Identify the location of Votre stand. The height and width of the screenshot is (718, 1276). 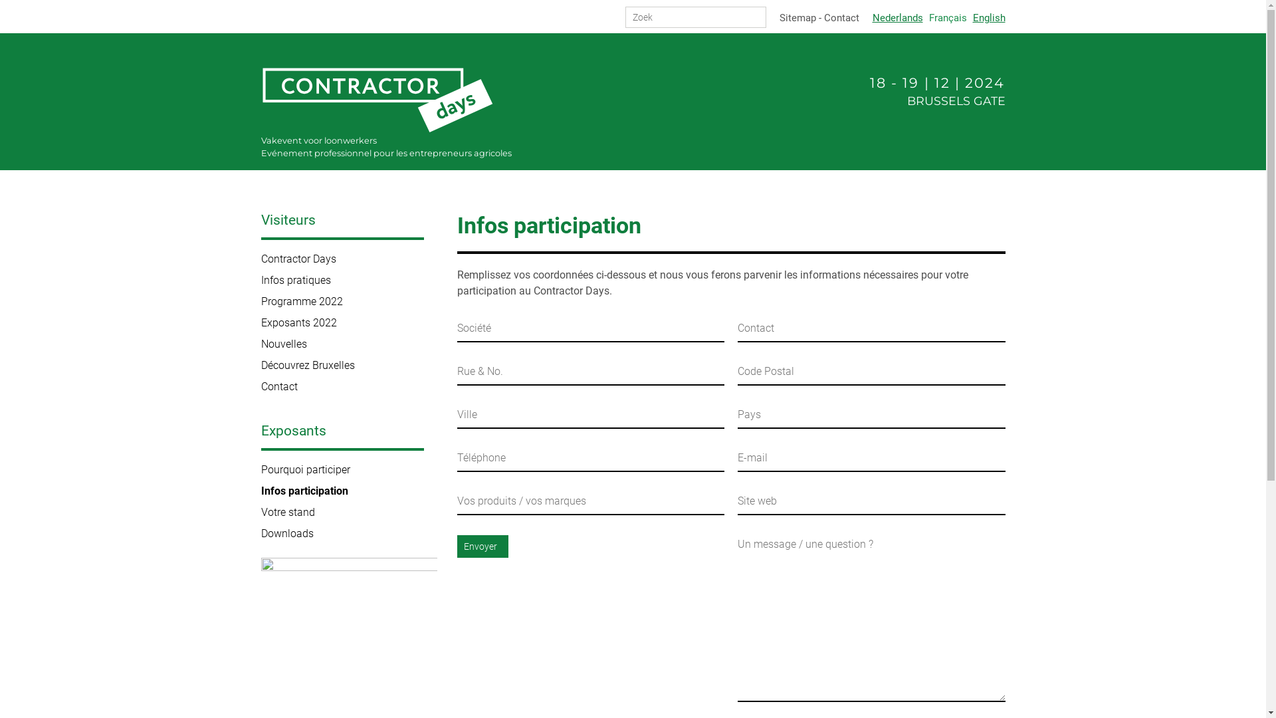
(348, 512).